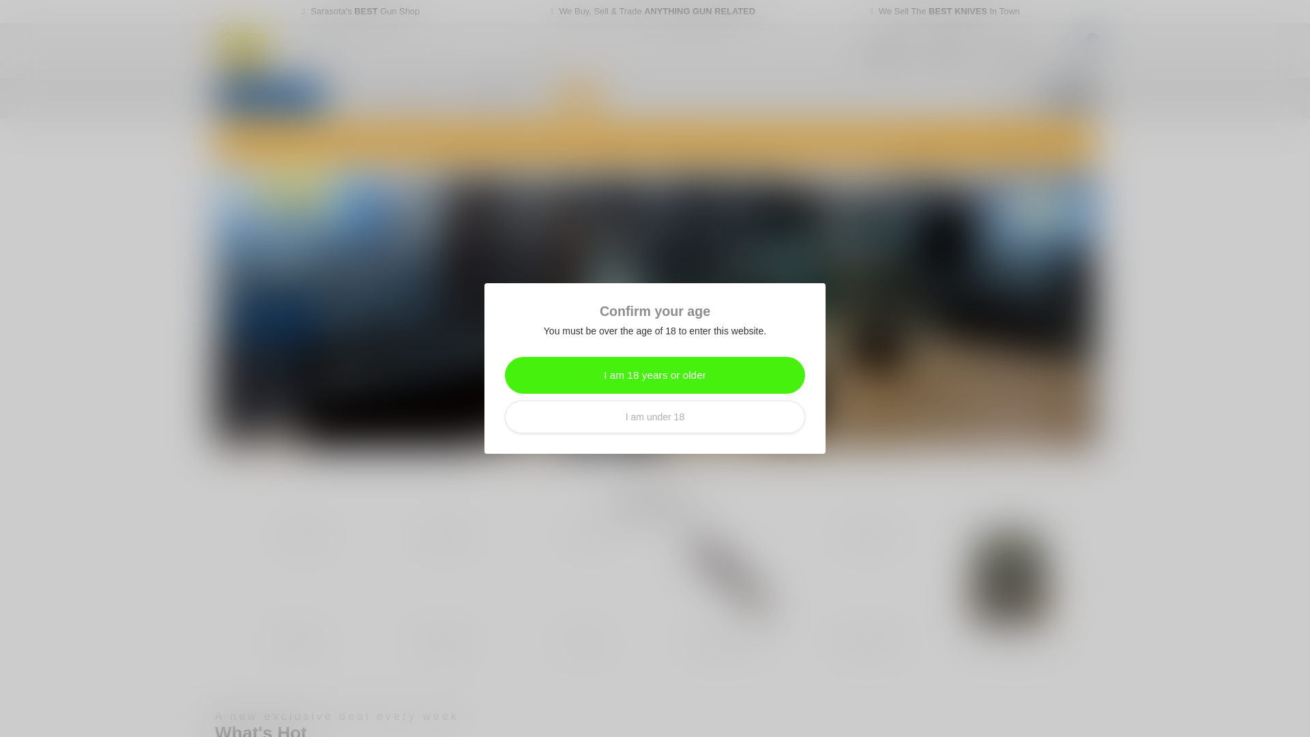 The height and width of the screenshot is (737, 1310). I want to click on Custom 1911 Grips, so click(1010, 579).